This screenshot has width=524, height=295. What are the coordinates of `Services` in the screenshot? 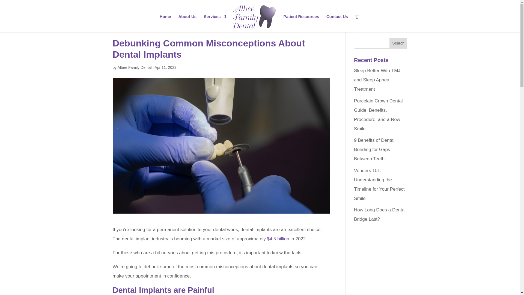 It's located at (215, 23).